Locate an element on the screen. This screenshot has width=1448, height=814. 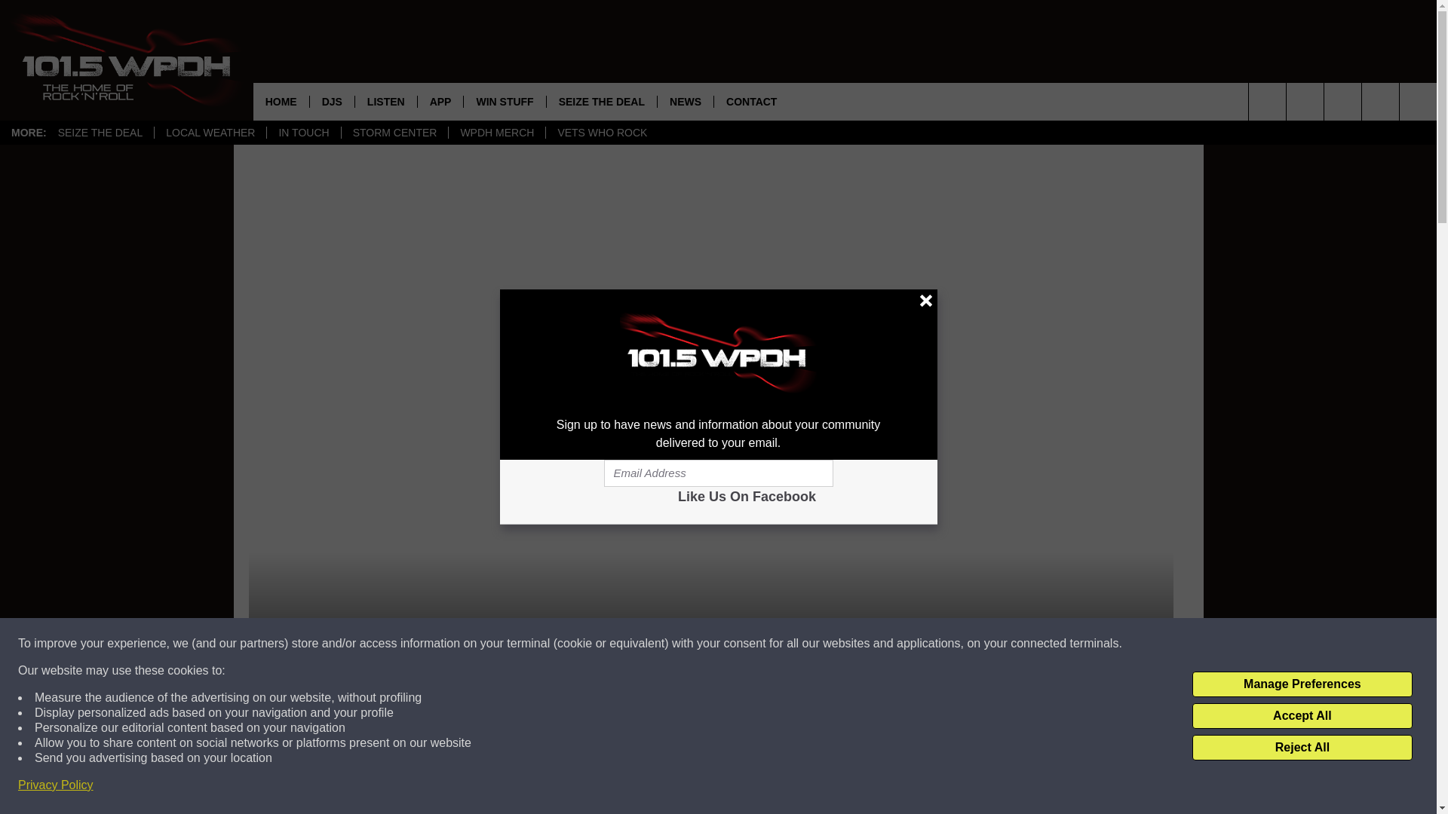
NEWS is located at coordinates (685, 101).